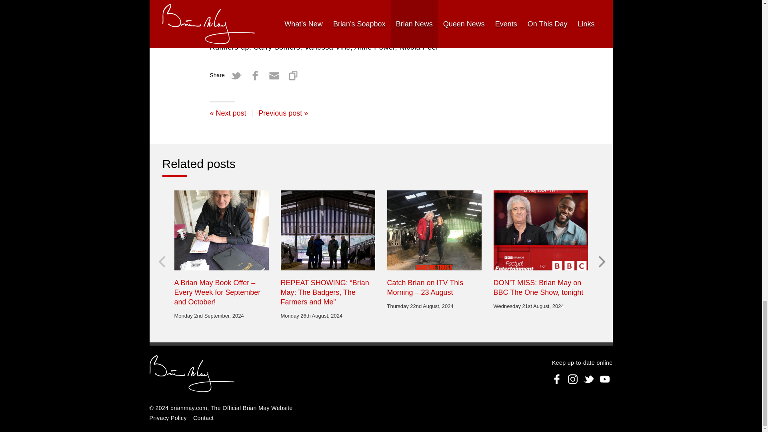  I want to click on Follow BrianMay.com on Instagram, so click(572, 379).